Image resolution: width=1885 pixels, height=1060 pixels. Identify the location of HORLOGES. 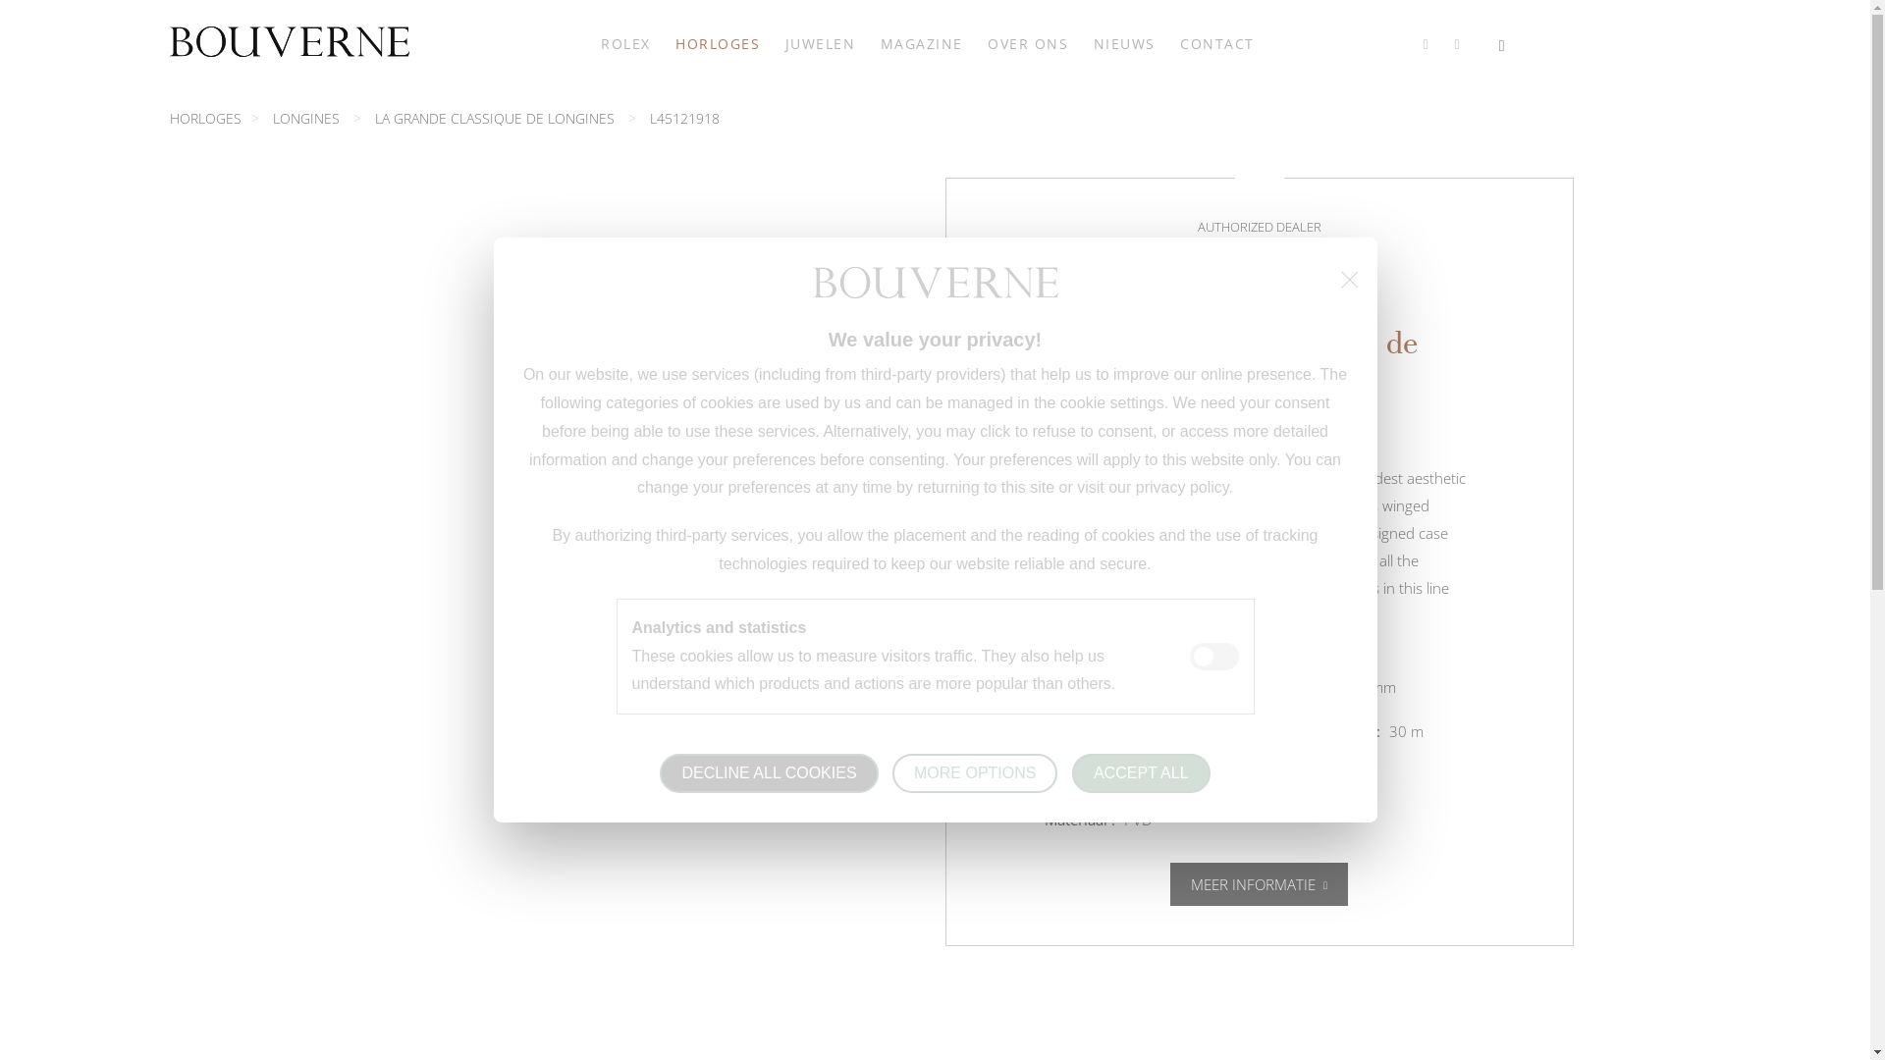
(204, 118).